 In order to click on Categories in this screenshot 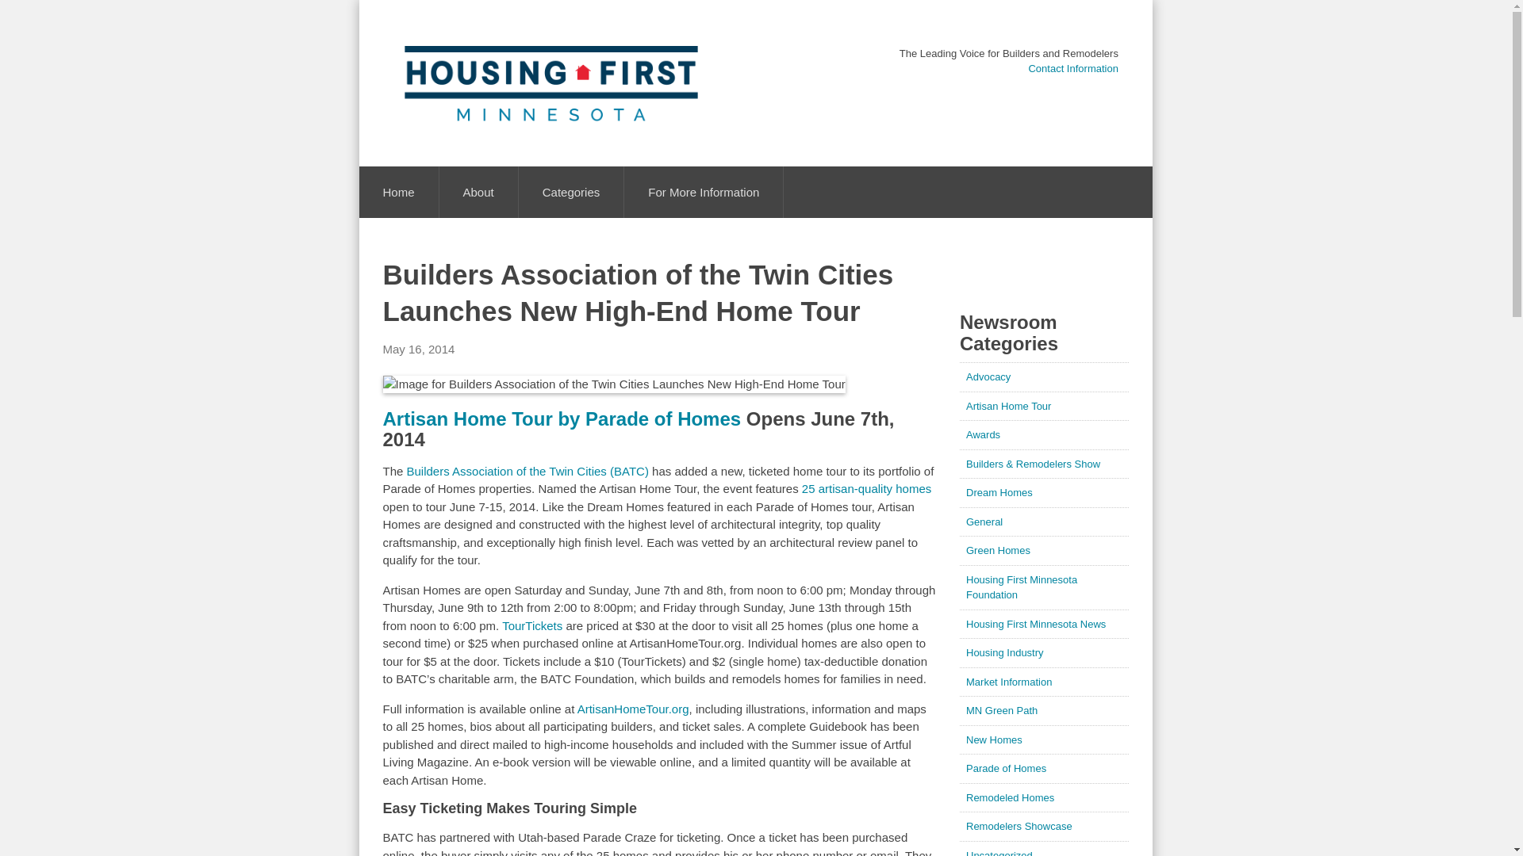, I will do `click(535, 250)`.